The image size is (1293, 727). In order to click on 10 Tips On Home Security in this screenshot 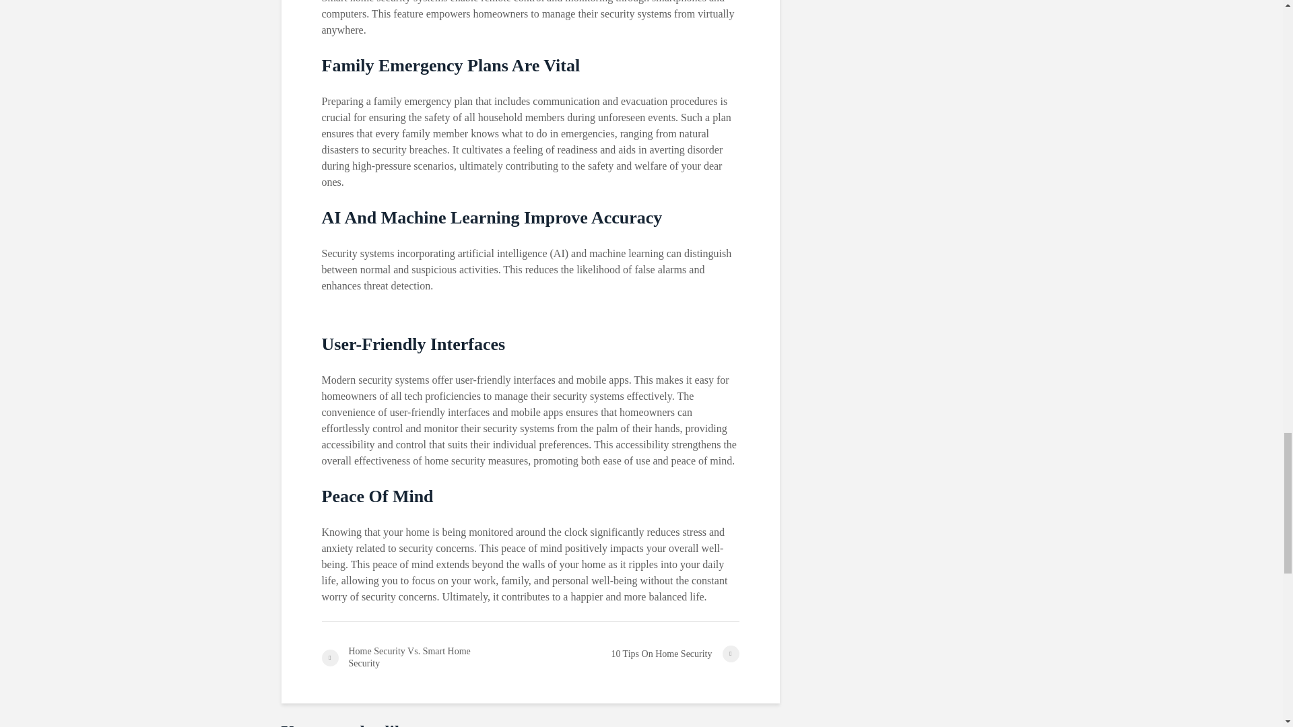, I will do `click(634, 654)`.